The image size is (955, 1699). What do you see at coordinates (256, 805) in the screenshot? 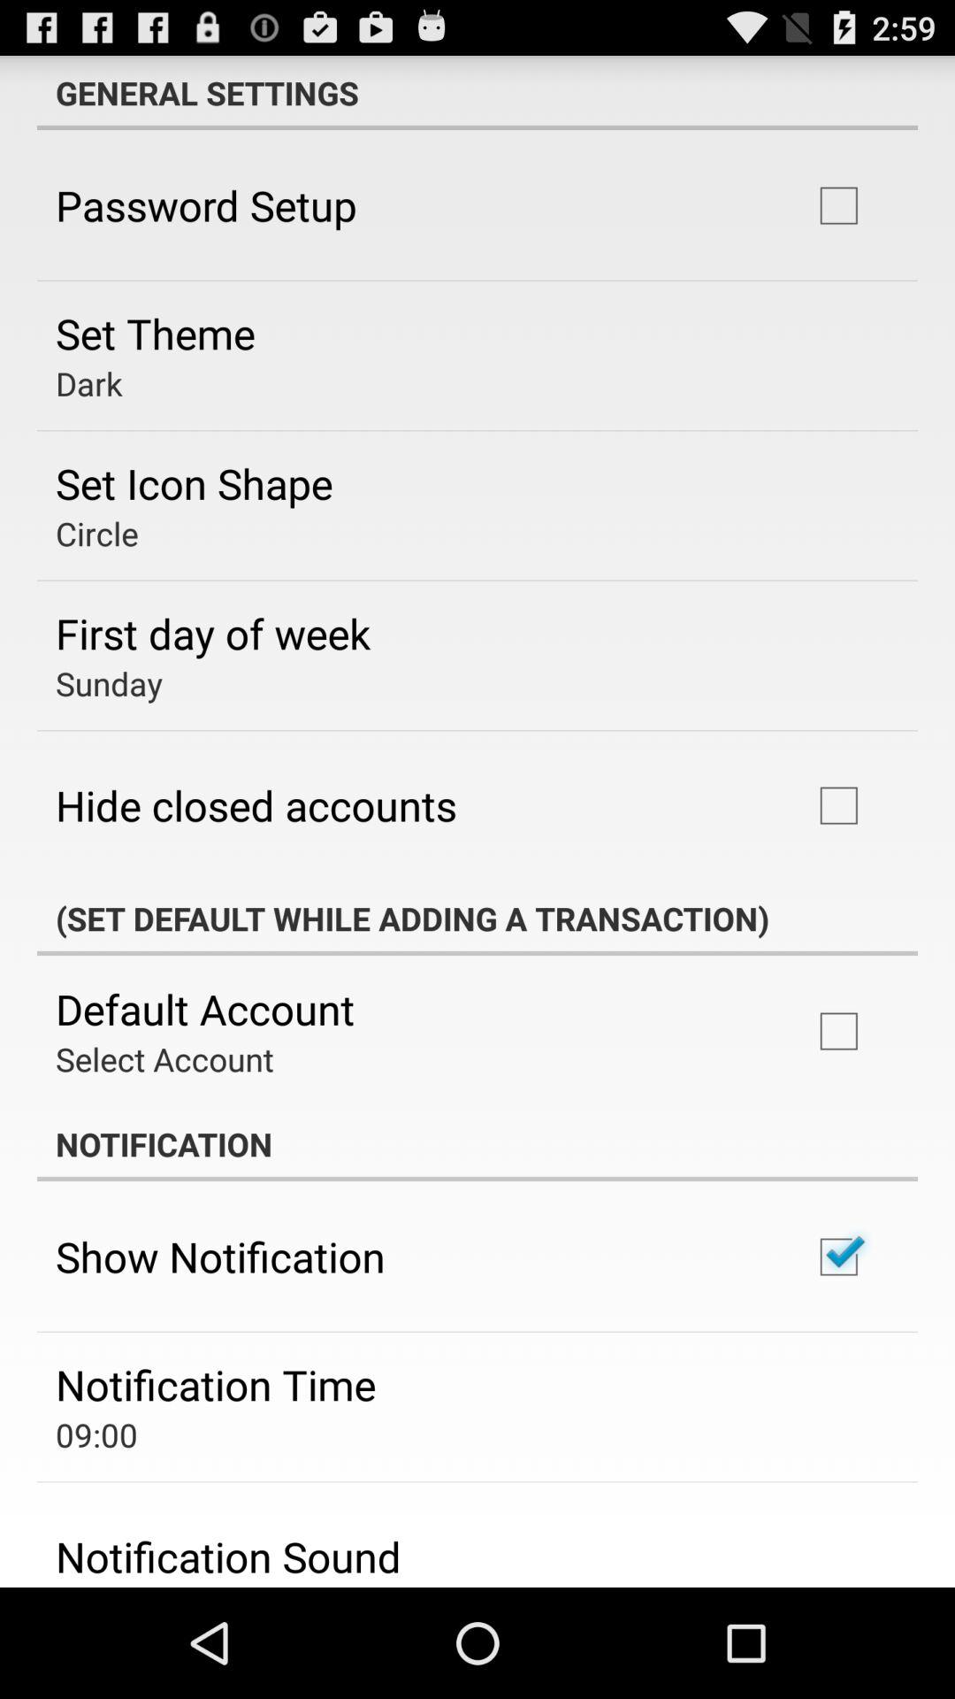
I see `tap the app below the sunday` at bounding box center [256, 805].